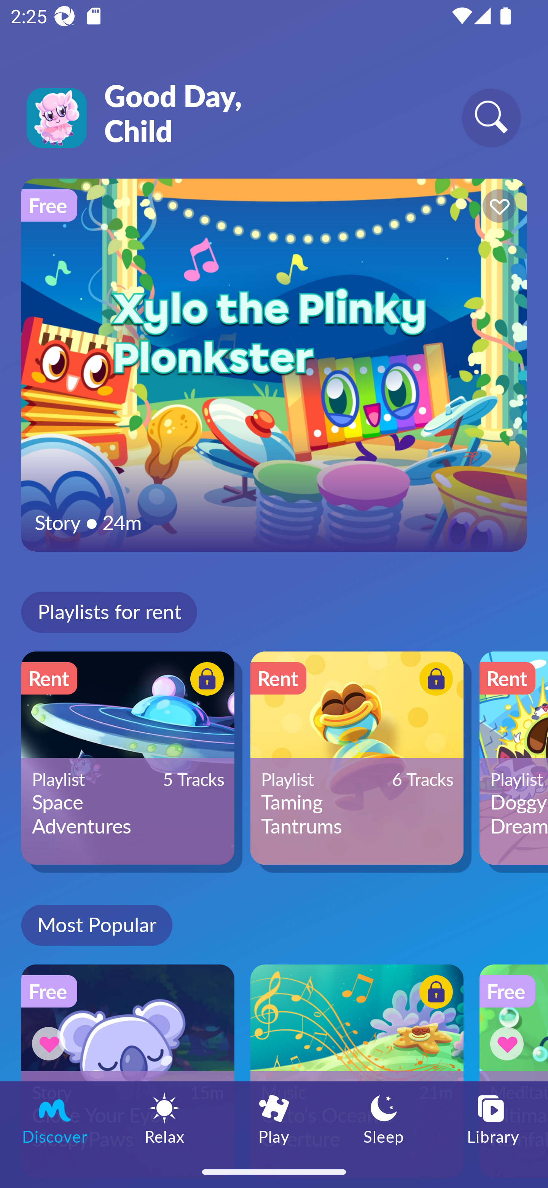 Image resolution: width=548 pixels, height=1188 pixels. I want to click on Button, so click(434, 680).